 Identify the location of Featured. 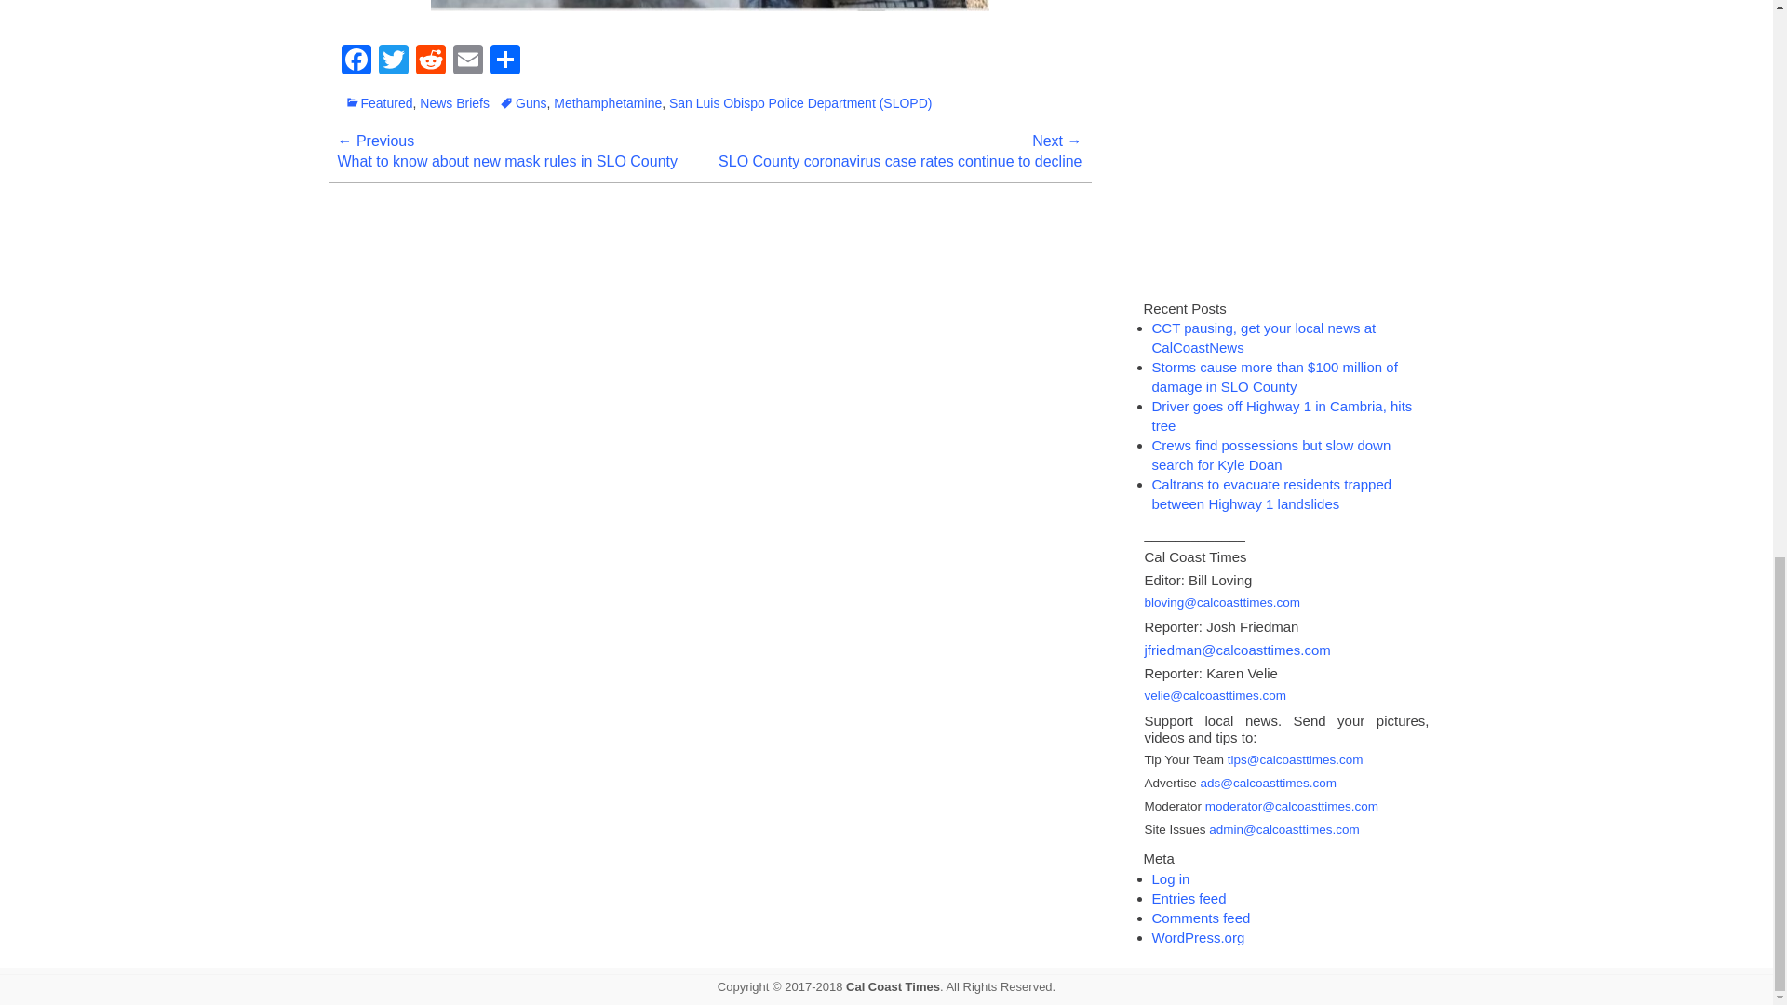
(378, 102).